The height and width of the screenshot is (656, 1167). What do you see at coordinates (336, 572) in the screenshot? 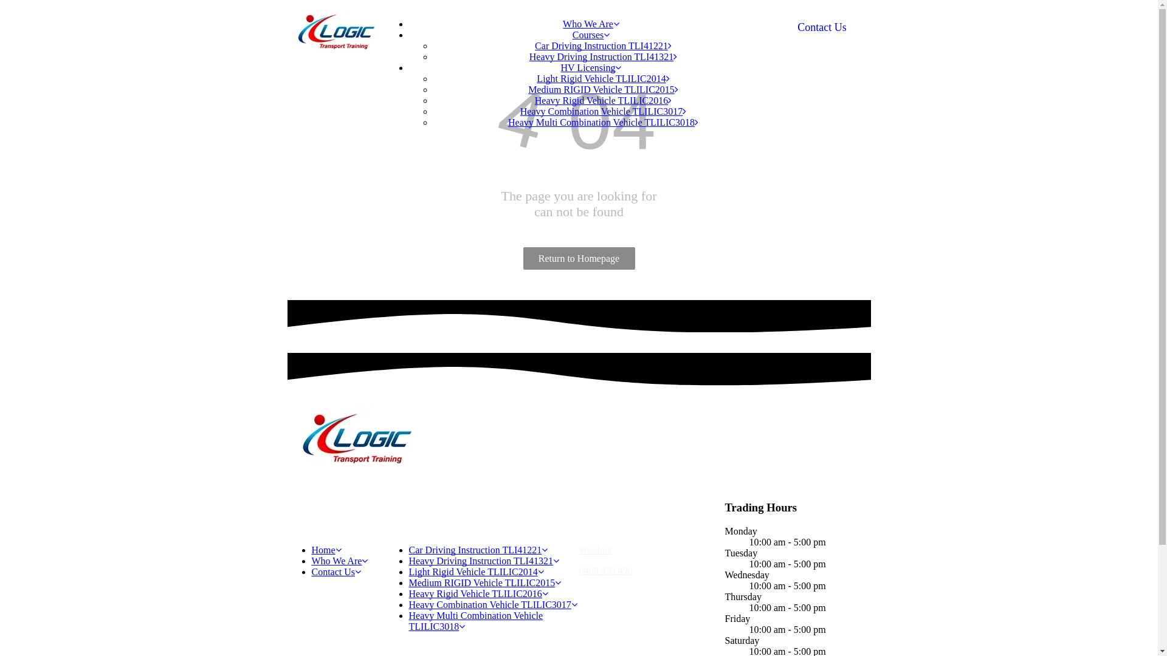
I see `Contact Us` at bounding box center [336, 572].